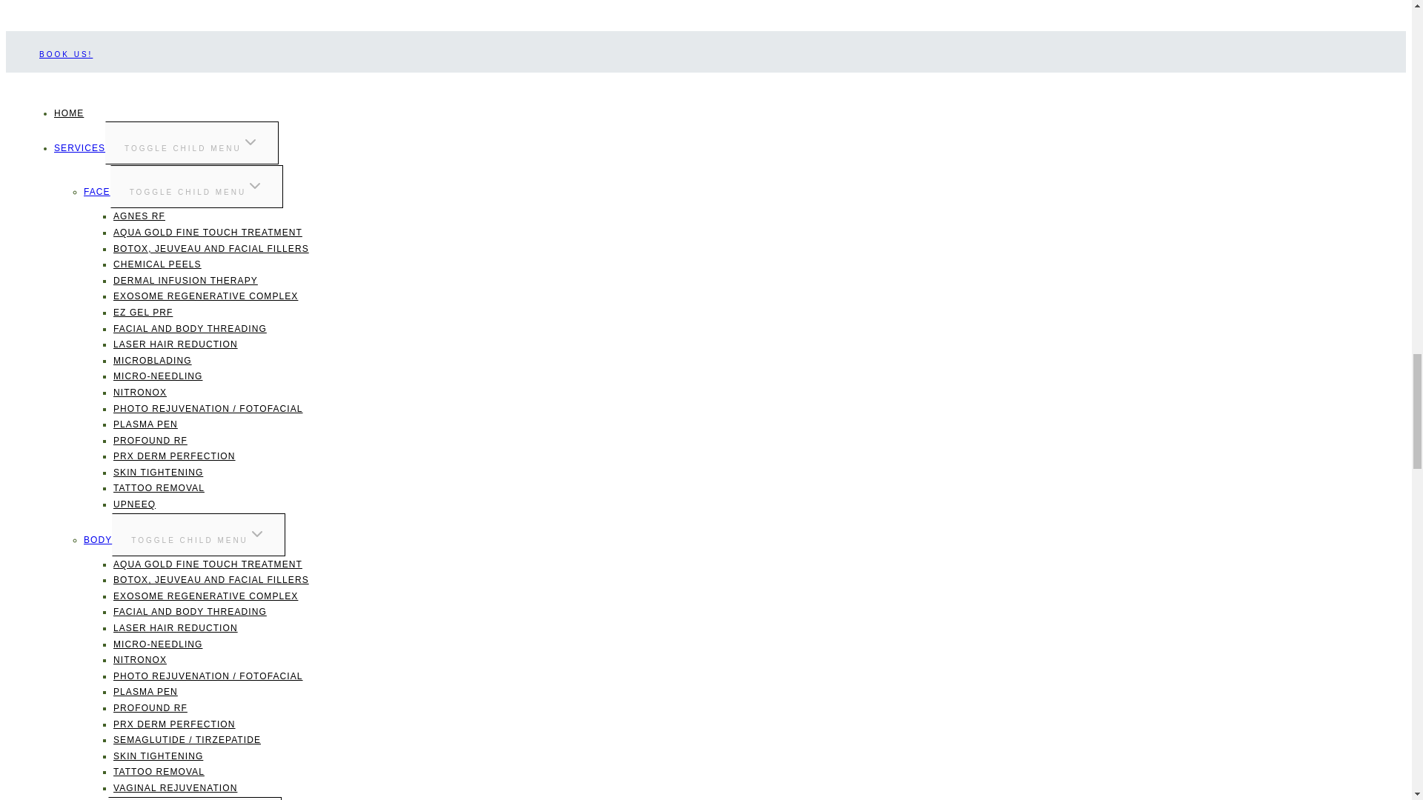 Image resolution: width=1423 pixels, height=800 pixels. I want to click on EXPAND, so click(256, 533).